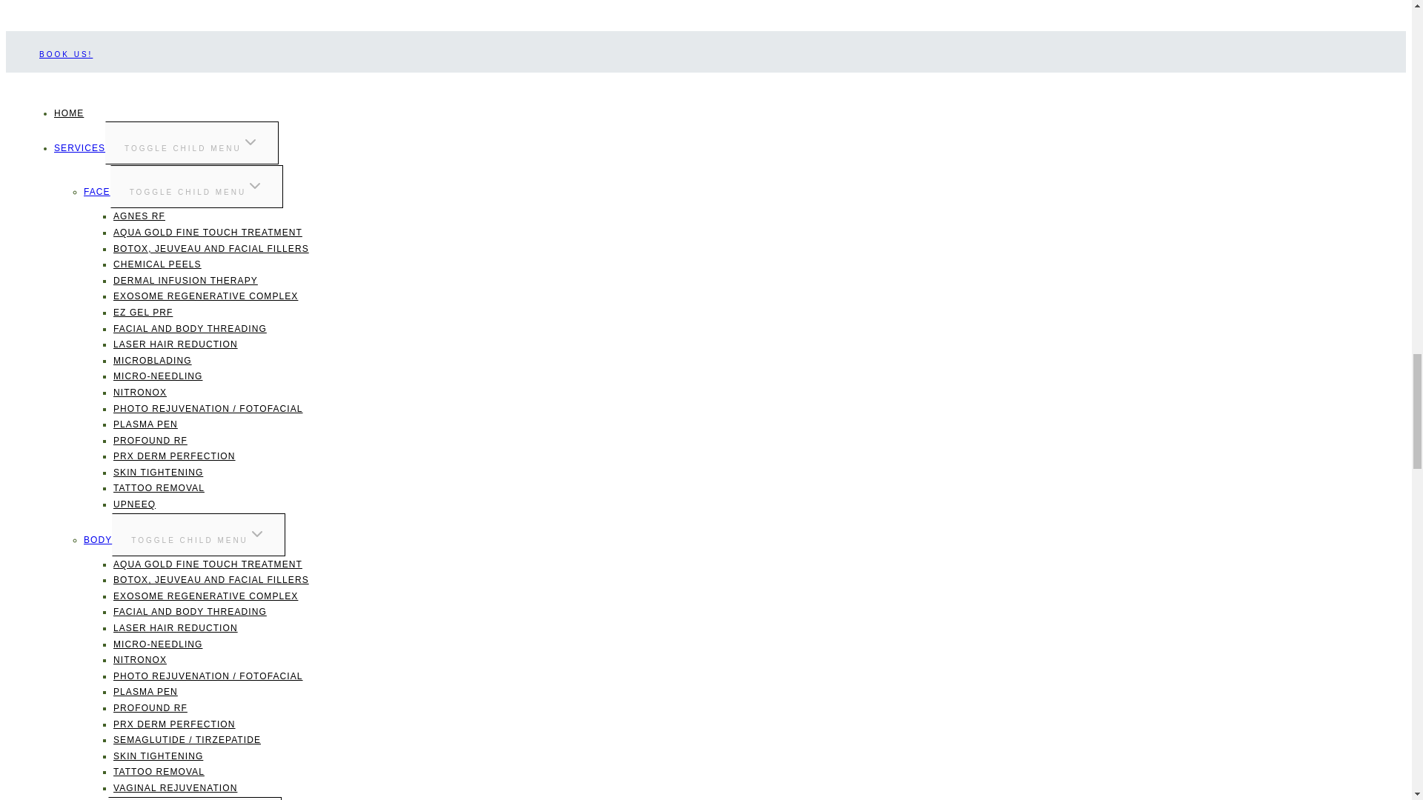 Image resolution: width=1423 pixels, height=800 pixels. I want to click on EXPAND, so click(256, 533).